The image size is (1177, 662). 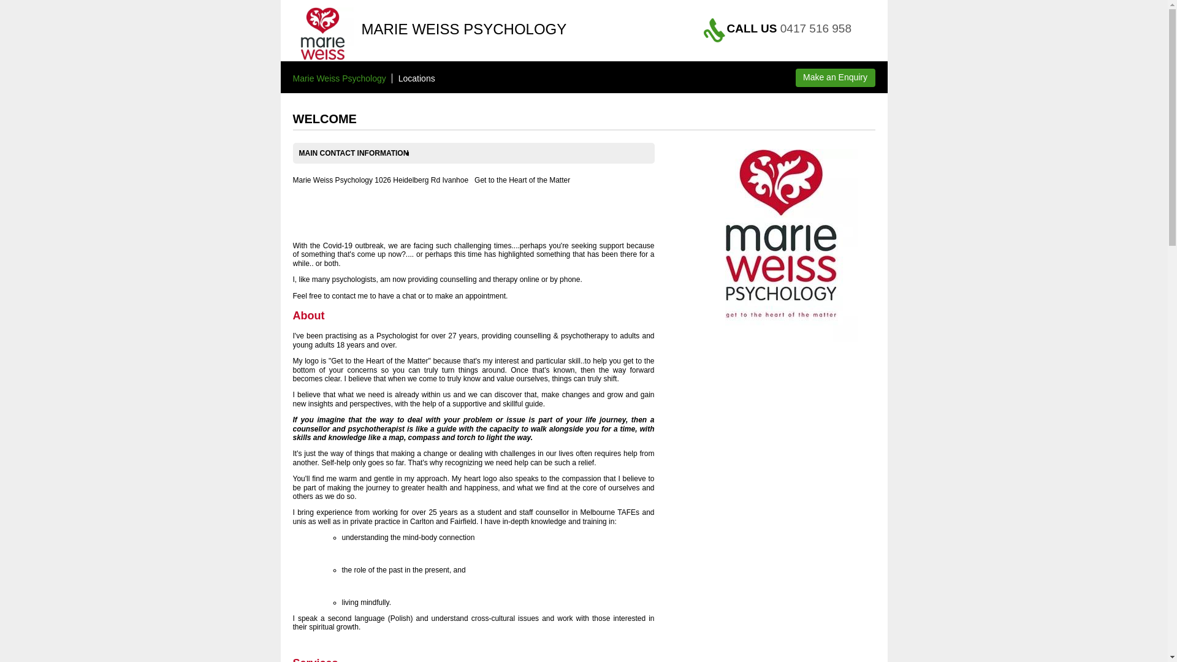 What do you see at coordinates (465, 29) in the screenshot?
I see `MARIE WEISS PSYCHOLOGY` at bounding box center [465, 29].